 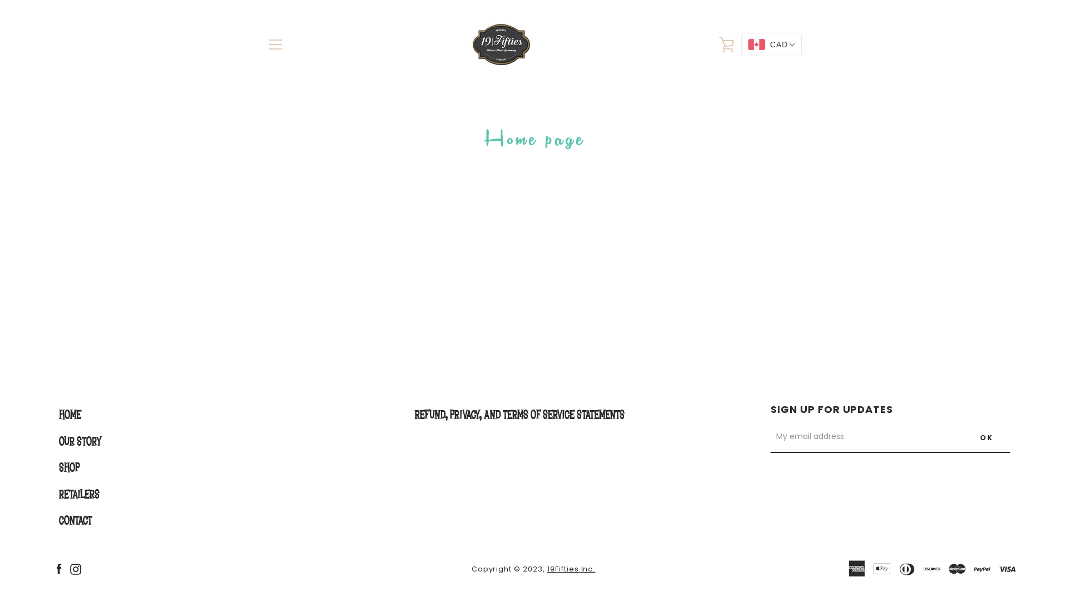 I want to click on CONTACT, so click(x=76, y=521).